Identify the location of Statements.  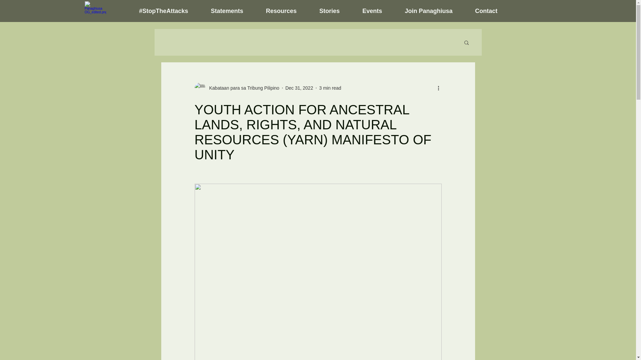
(227, 11).